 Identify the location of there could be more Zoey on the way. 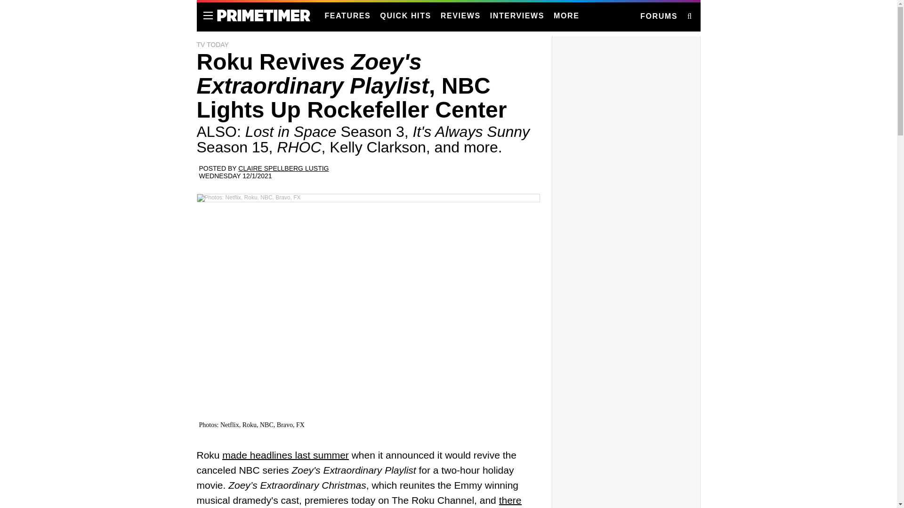
(359, 501).